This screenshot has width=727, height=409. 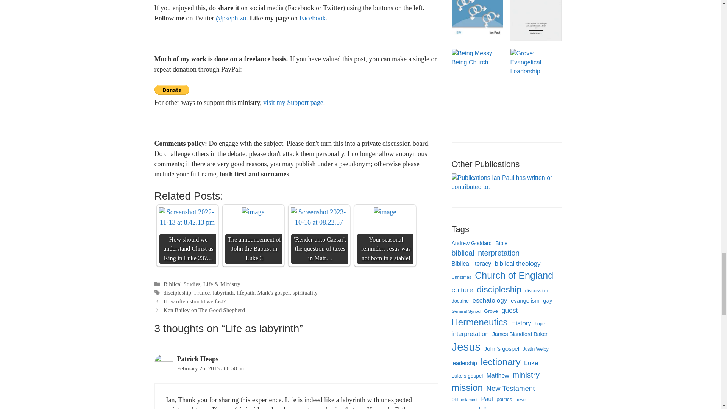 What do you see at coordinates (385, 212) in the screenshot?
I see `Your seasonal reminder: Jesus was not born in a stable!` at bounding box center [385, 212].